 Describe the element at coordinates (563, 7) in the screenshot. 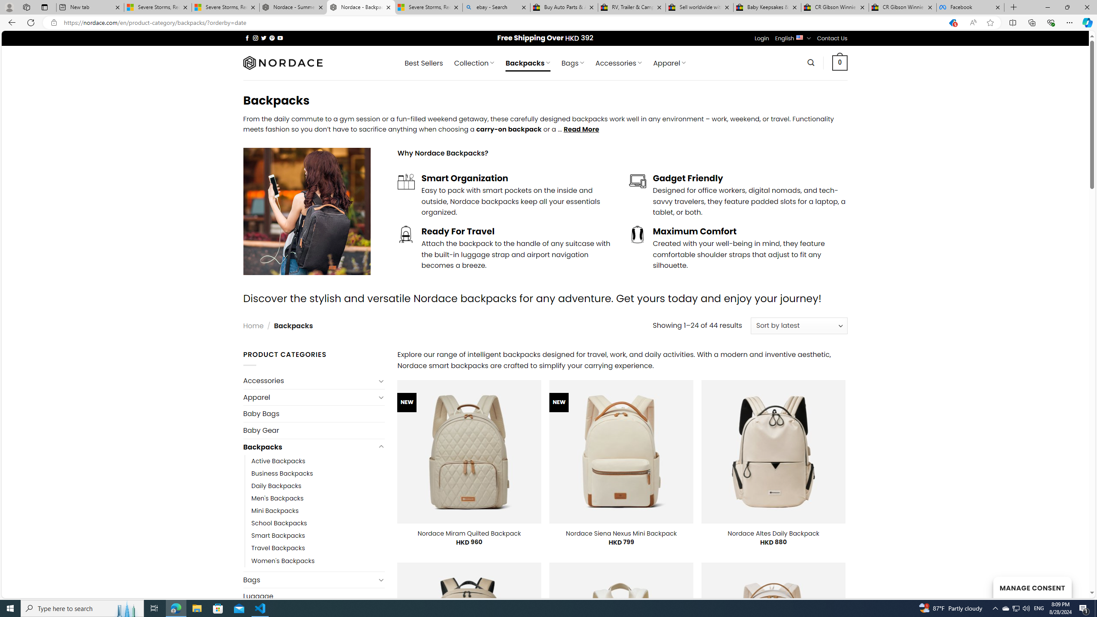

I see `Buy Auto Parts & Accessories | eBay` at that location.